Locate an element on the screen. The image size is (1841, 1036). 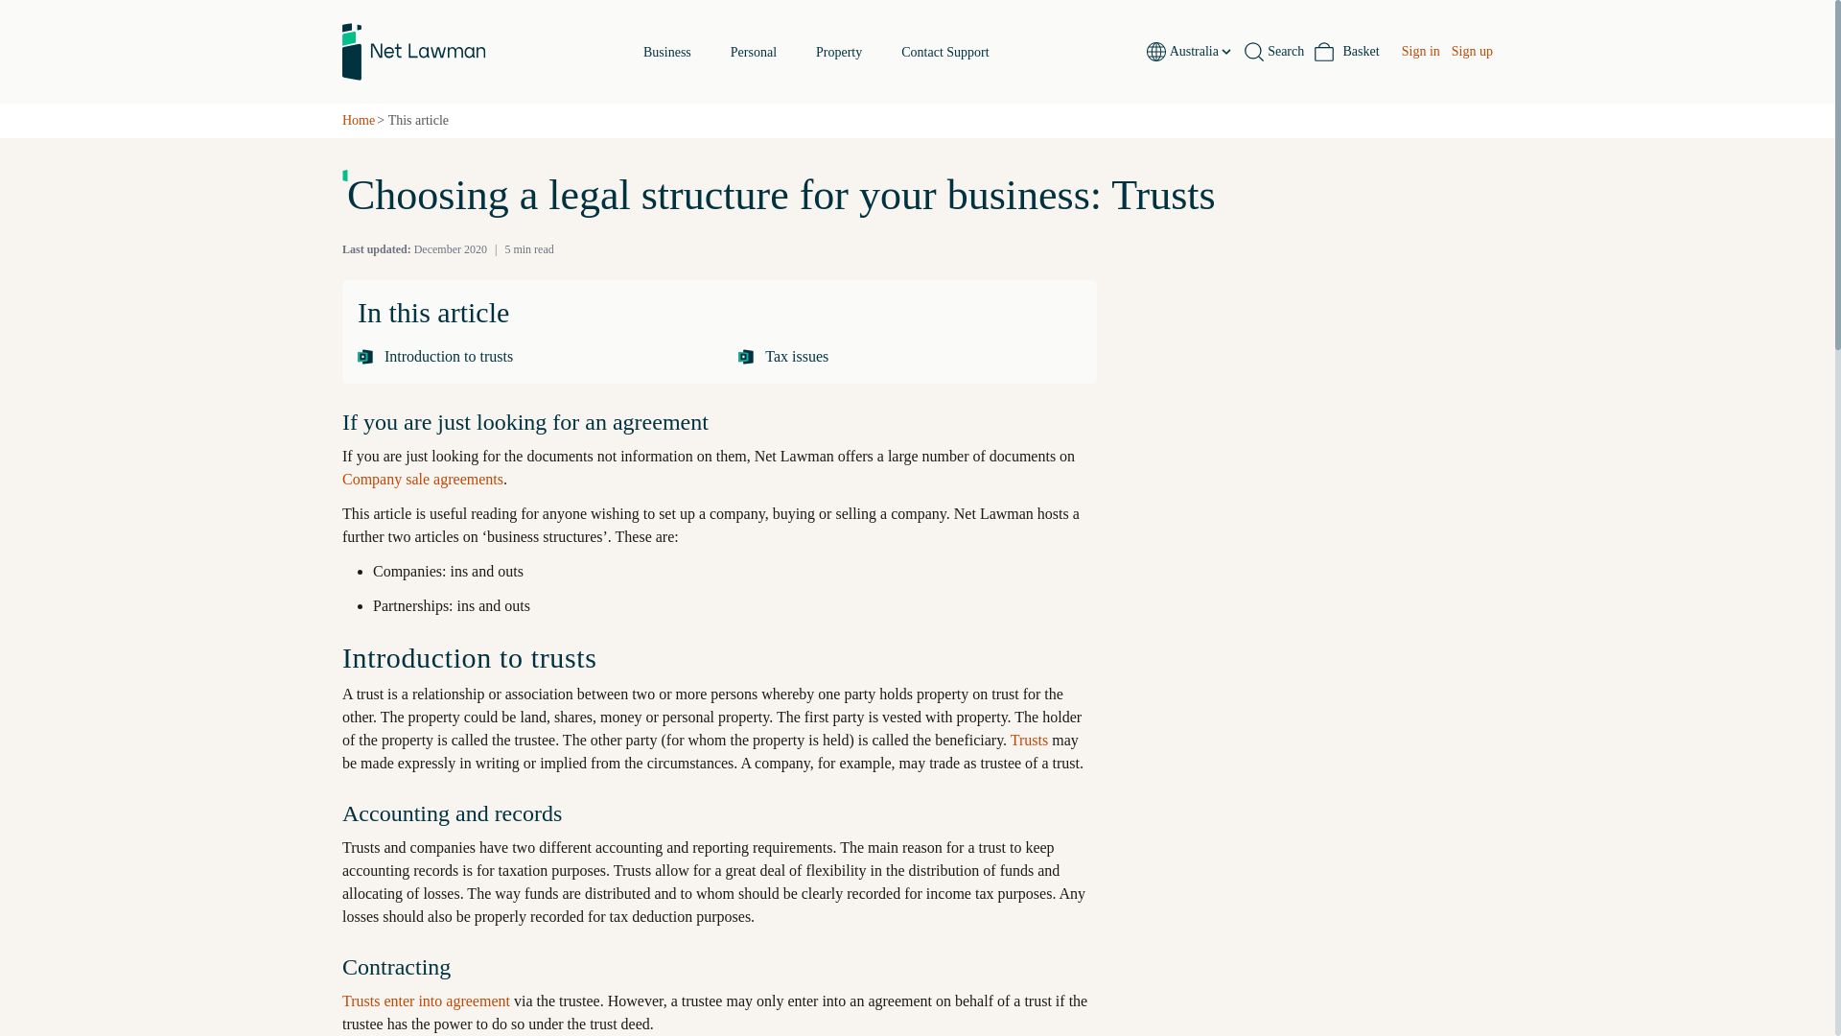
Property is located at coordinates (909, 357).